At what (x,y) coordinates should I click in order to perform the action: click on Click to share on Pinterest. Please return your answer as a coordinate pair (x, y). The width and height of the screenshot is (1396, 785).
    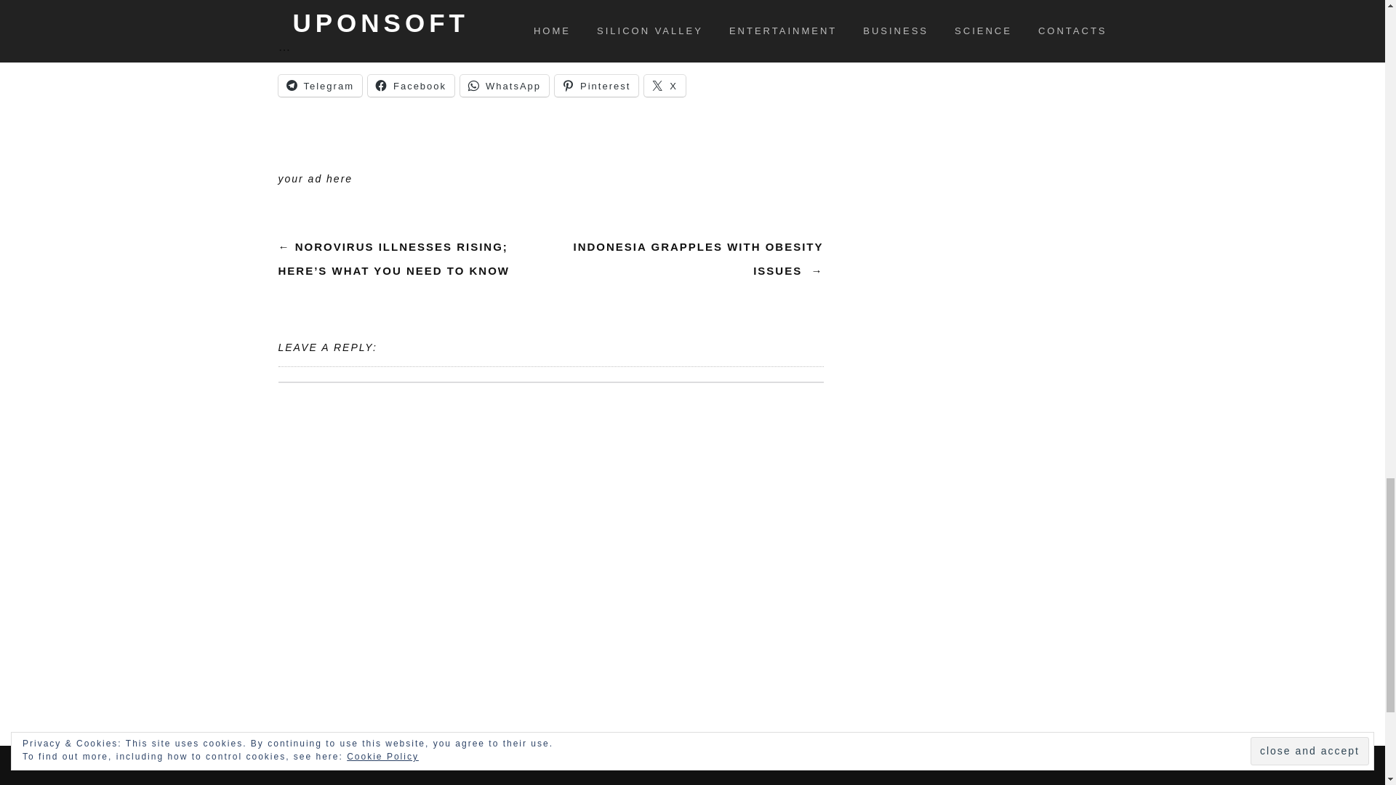
    Looking at the image, I should click on (596, 85).